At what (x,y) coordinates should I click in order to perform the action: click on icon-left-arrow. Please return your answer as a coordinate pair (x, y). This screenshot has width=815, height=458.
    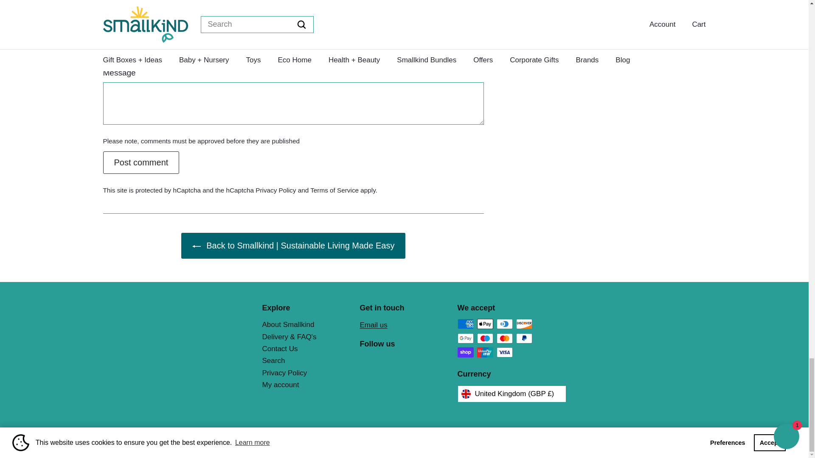
    Looking at the image, I should click on (196, 246).